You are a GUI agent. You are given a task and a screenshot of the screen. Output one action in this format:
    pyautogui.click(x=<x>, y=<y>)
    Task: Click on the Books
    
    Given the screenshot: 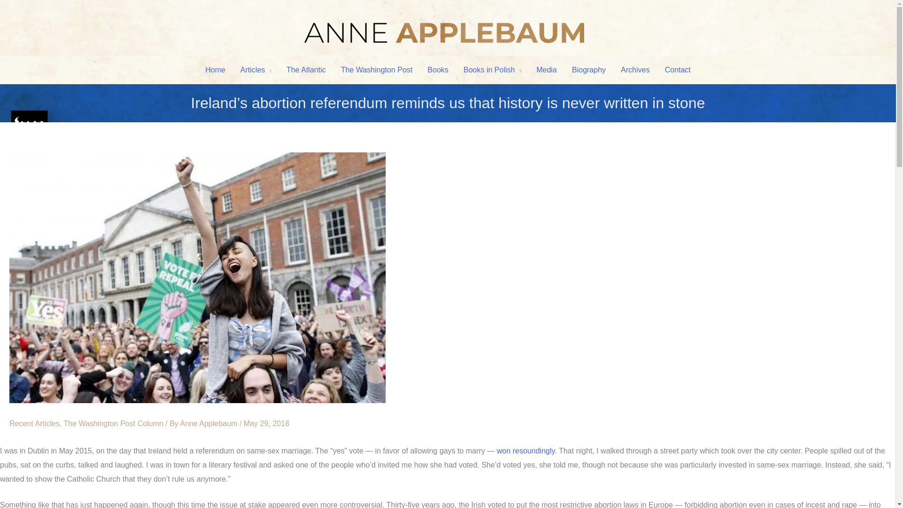 What is the action you would take?
    pyautogui.click(x=437, y=70)
    